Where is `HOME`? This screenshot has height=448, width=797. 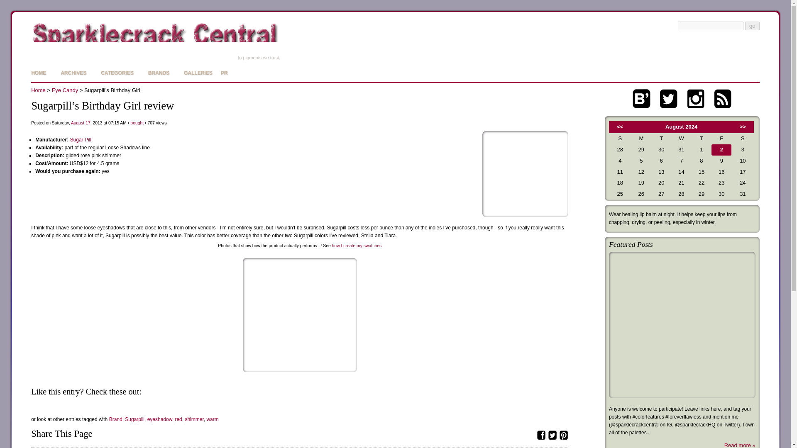
HOME is located at coordinates (38, 73).